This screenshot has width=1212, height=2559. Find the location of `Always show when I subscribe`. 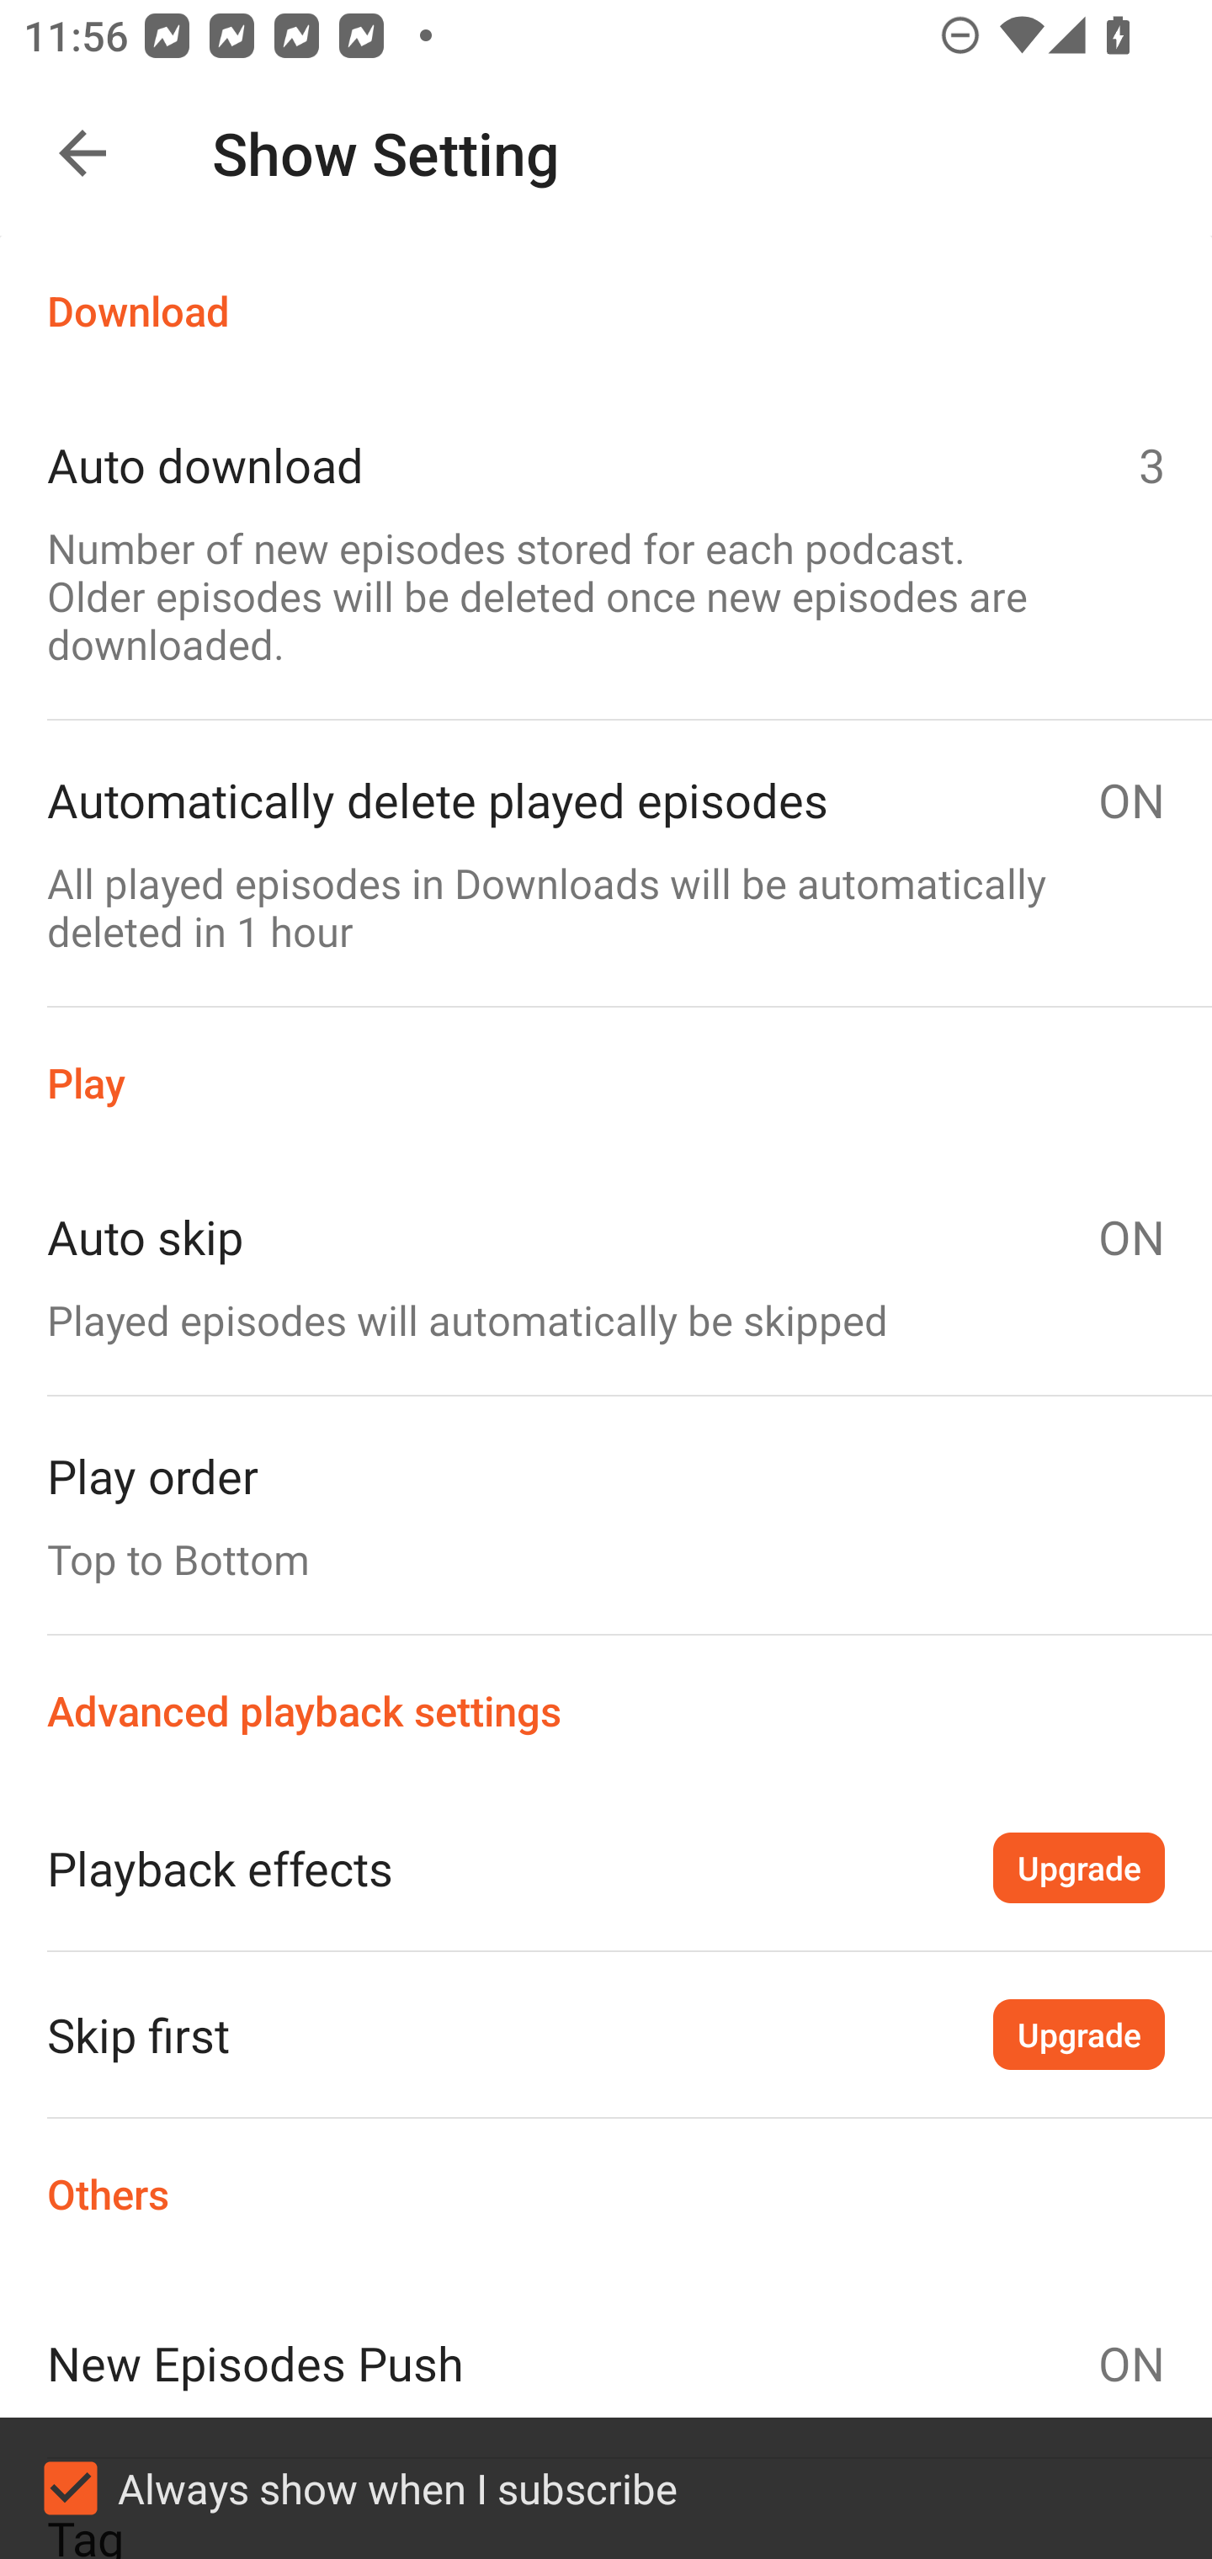

Always show when I subscribe is located at coordinates (606, 2488).